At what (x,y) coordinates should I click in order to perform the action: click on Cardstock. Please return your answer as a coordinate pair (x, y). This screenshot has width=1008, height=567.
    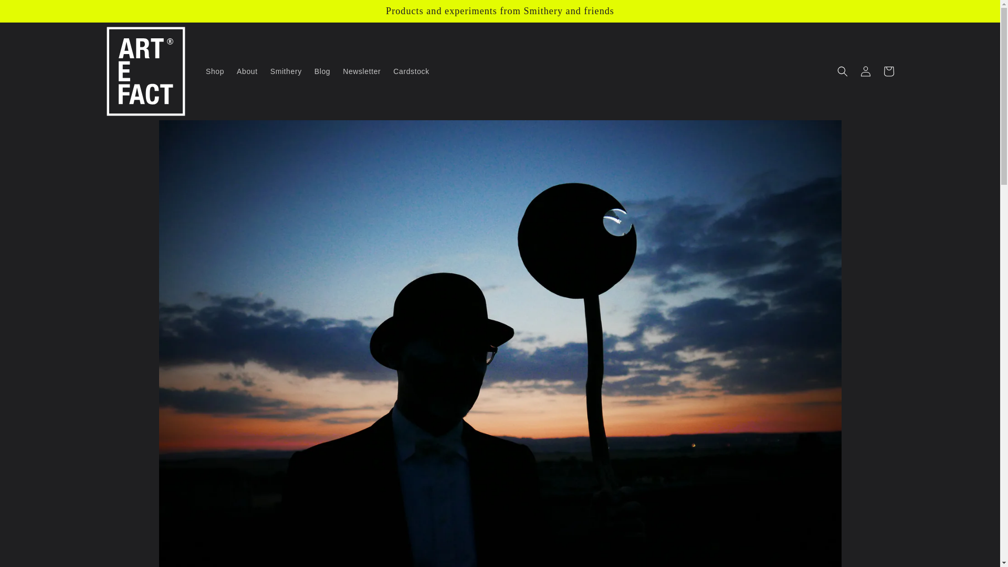
    Looking at the image, I should click on (411, 71).